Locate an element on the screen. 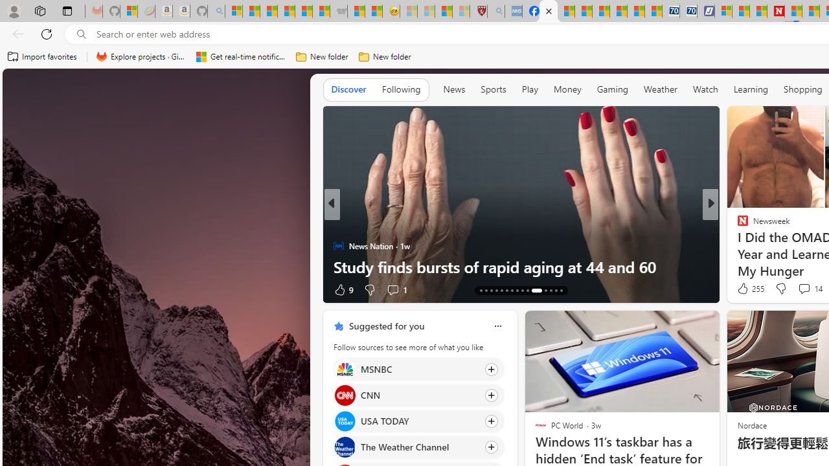 The height and width of the screenshot is (466, 829). Cheap Hotels - Save70.com is located at coordinates (688, 12).